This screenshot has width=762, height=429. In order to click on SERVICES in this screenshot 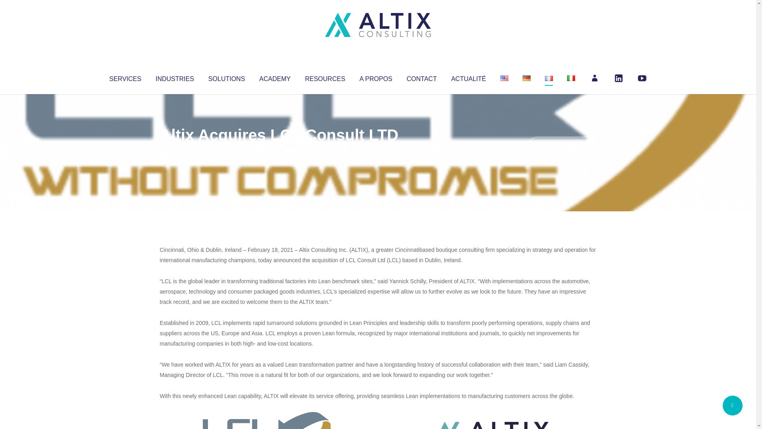, I will do `click(125, 77)`.